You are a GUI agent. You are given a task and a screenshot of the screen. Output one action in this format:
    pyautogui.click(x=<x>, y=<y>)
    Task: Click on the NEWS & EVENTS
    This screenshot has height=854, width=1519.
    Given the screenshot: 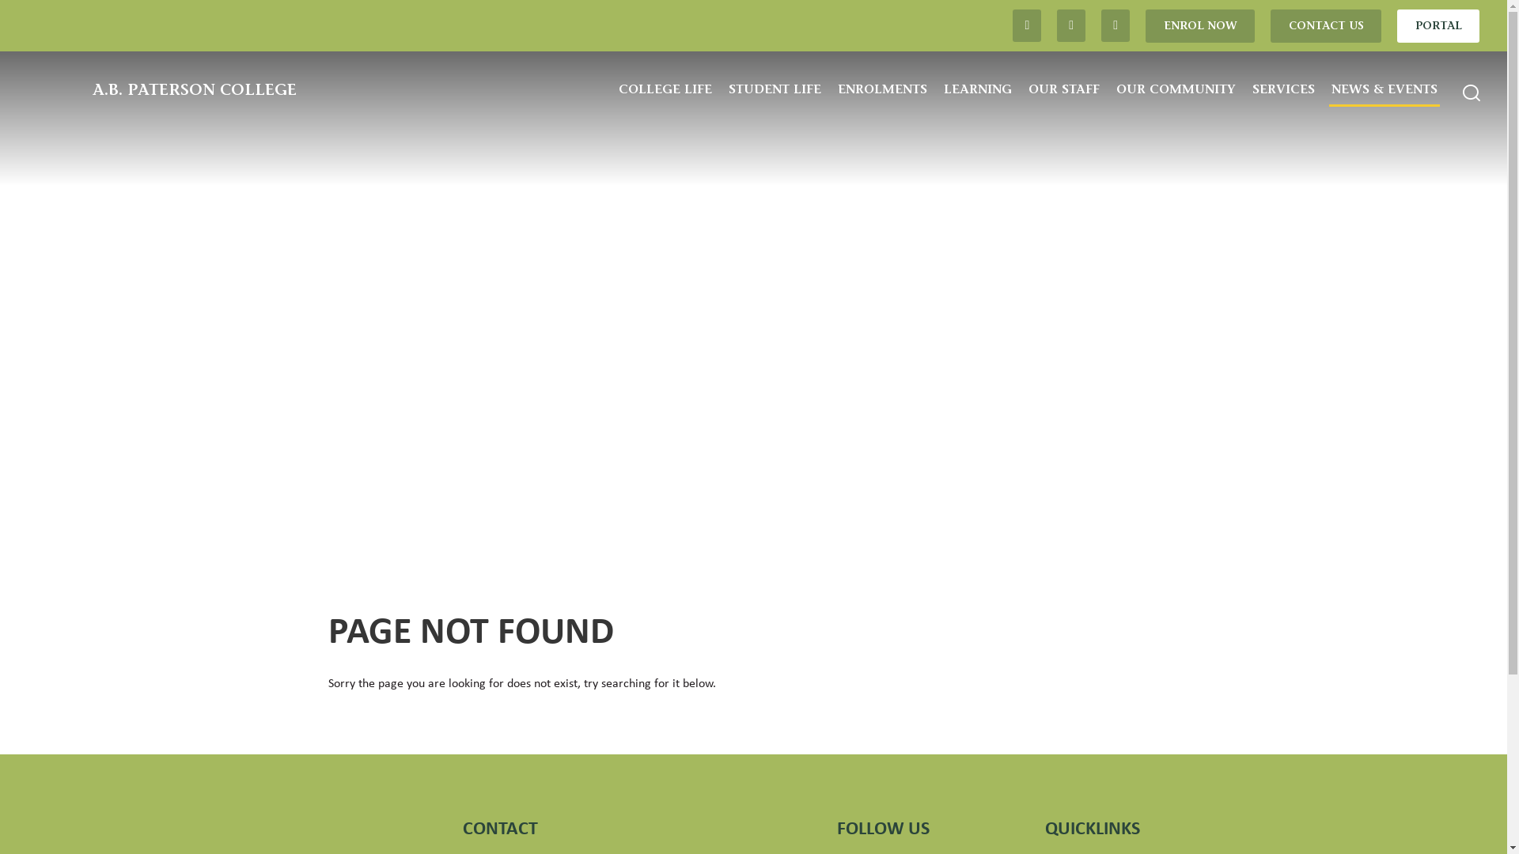 What is the action you would take?
    pyautogui.click(x=1385, y=90)
    